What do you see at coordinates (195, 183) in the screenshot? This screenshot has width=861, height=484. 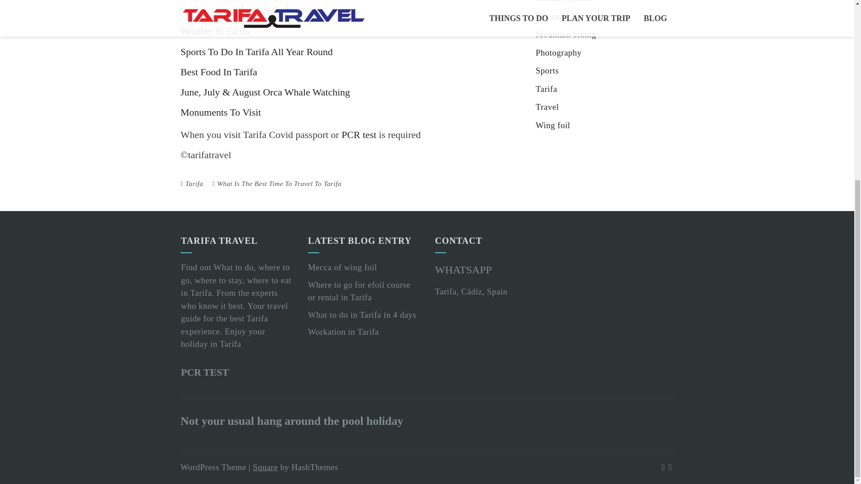 I see `Tarifa` at bounding box center [195, 183].